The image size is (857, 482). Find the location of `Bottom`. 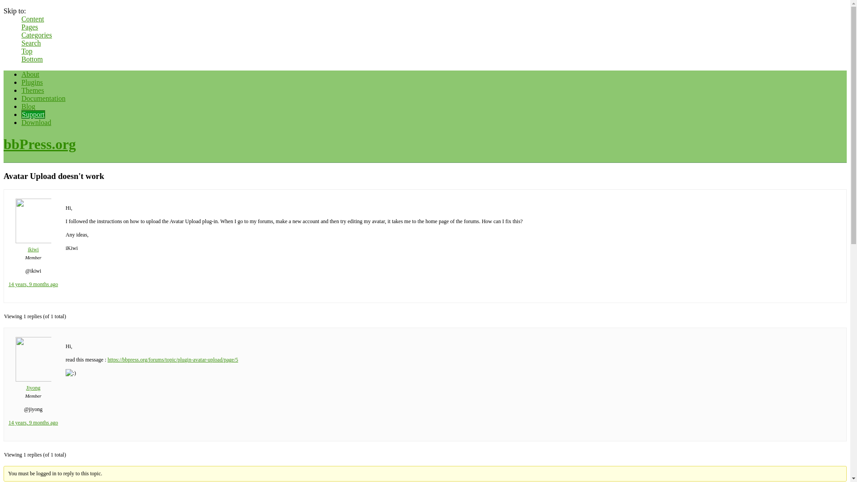

Bottom is located at coordinates (32, 59).